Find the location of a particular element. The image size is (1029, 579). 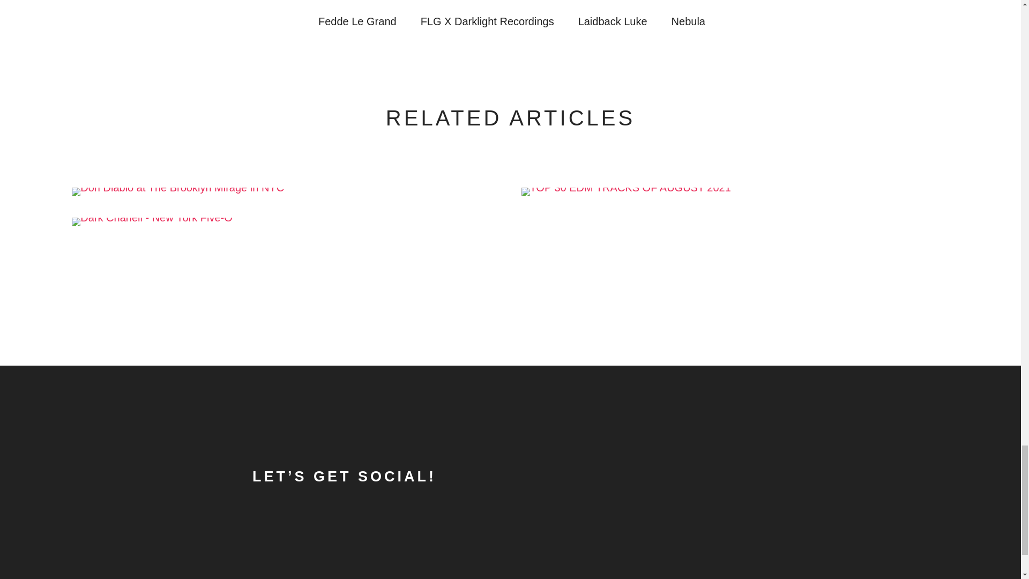

FLG X Darklight Recordings is located at coordinates (488, 21).